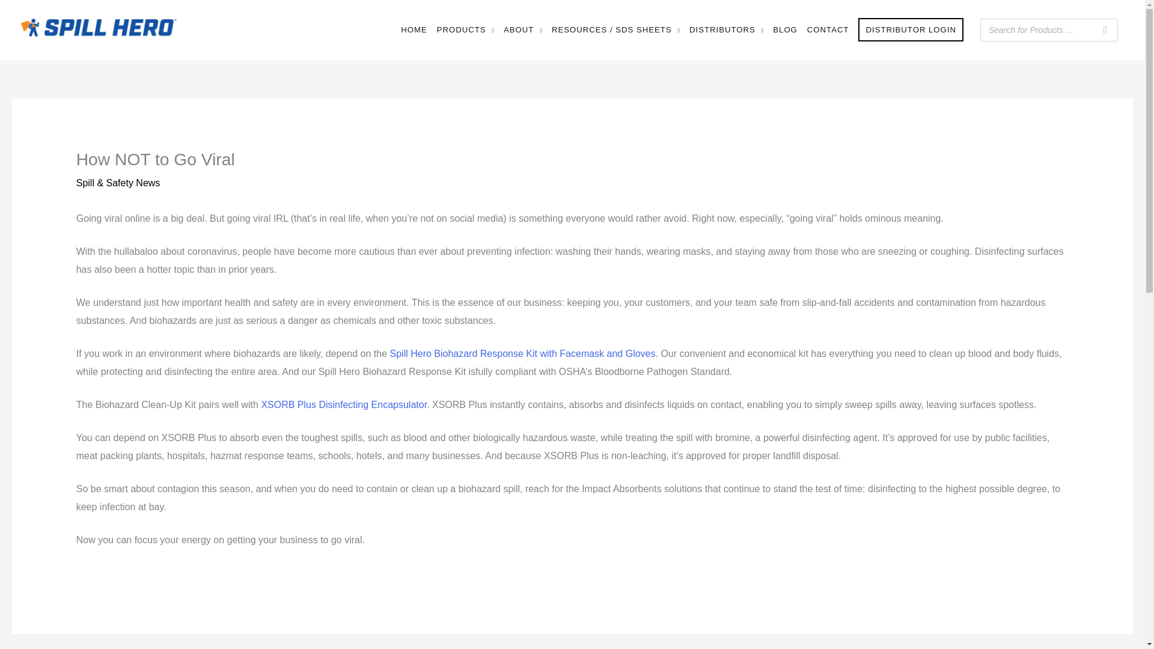 The image size is (1154, 649). I want to click on DISTRIBUTORS, so click(726, 30).